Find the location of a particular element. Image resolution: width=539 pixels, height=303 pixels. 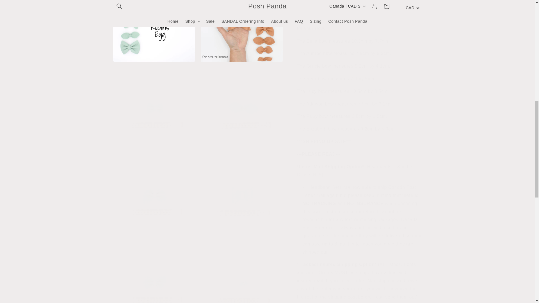

Open media 2 in modal is located at coordinates (154, 1).